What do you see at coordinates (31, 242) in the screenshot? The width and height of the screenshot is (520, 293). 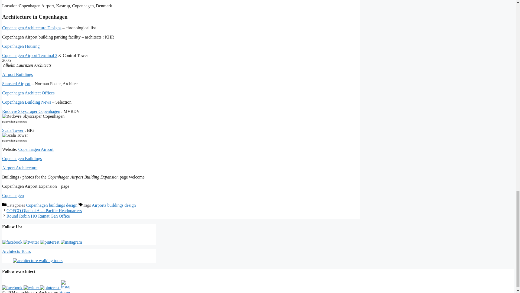 I see `twitter` at bounding box center [31, 242].